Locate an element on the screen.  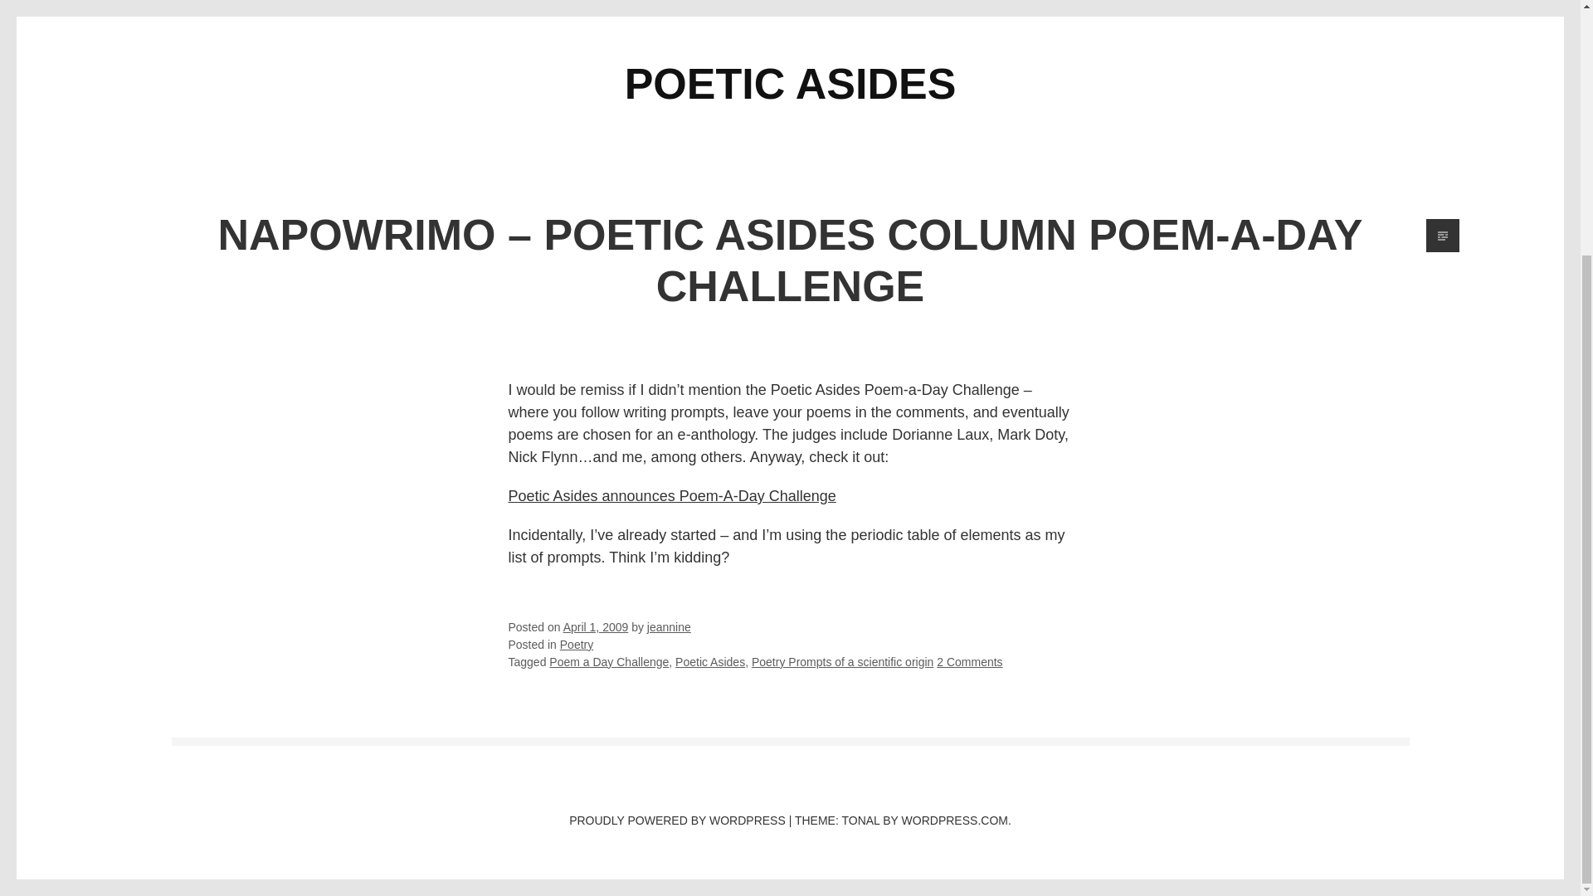
April 1, 2009 is located at coordinates (596, 627).